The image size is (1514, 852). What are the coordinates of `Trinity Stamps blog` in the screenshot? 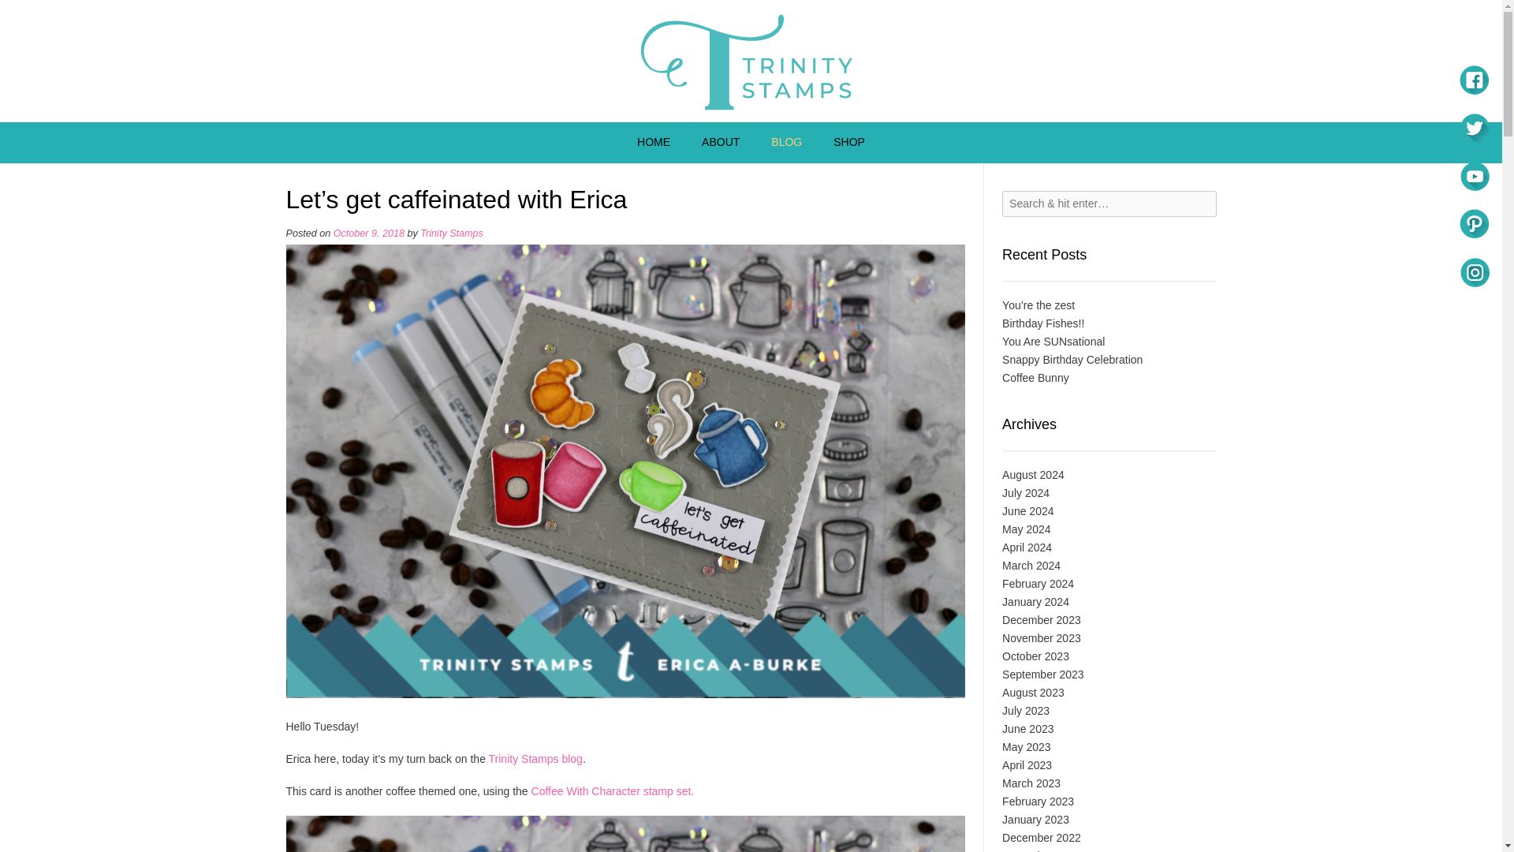 It's located at (536, 758).